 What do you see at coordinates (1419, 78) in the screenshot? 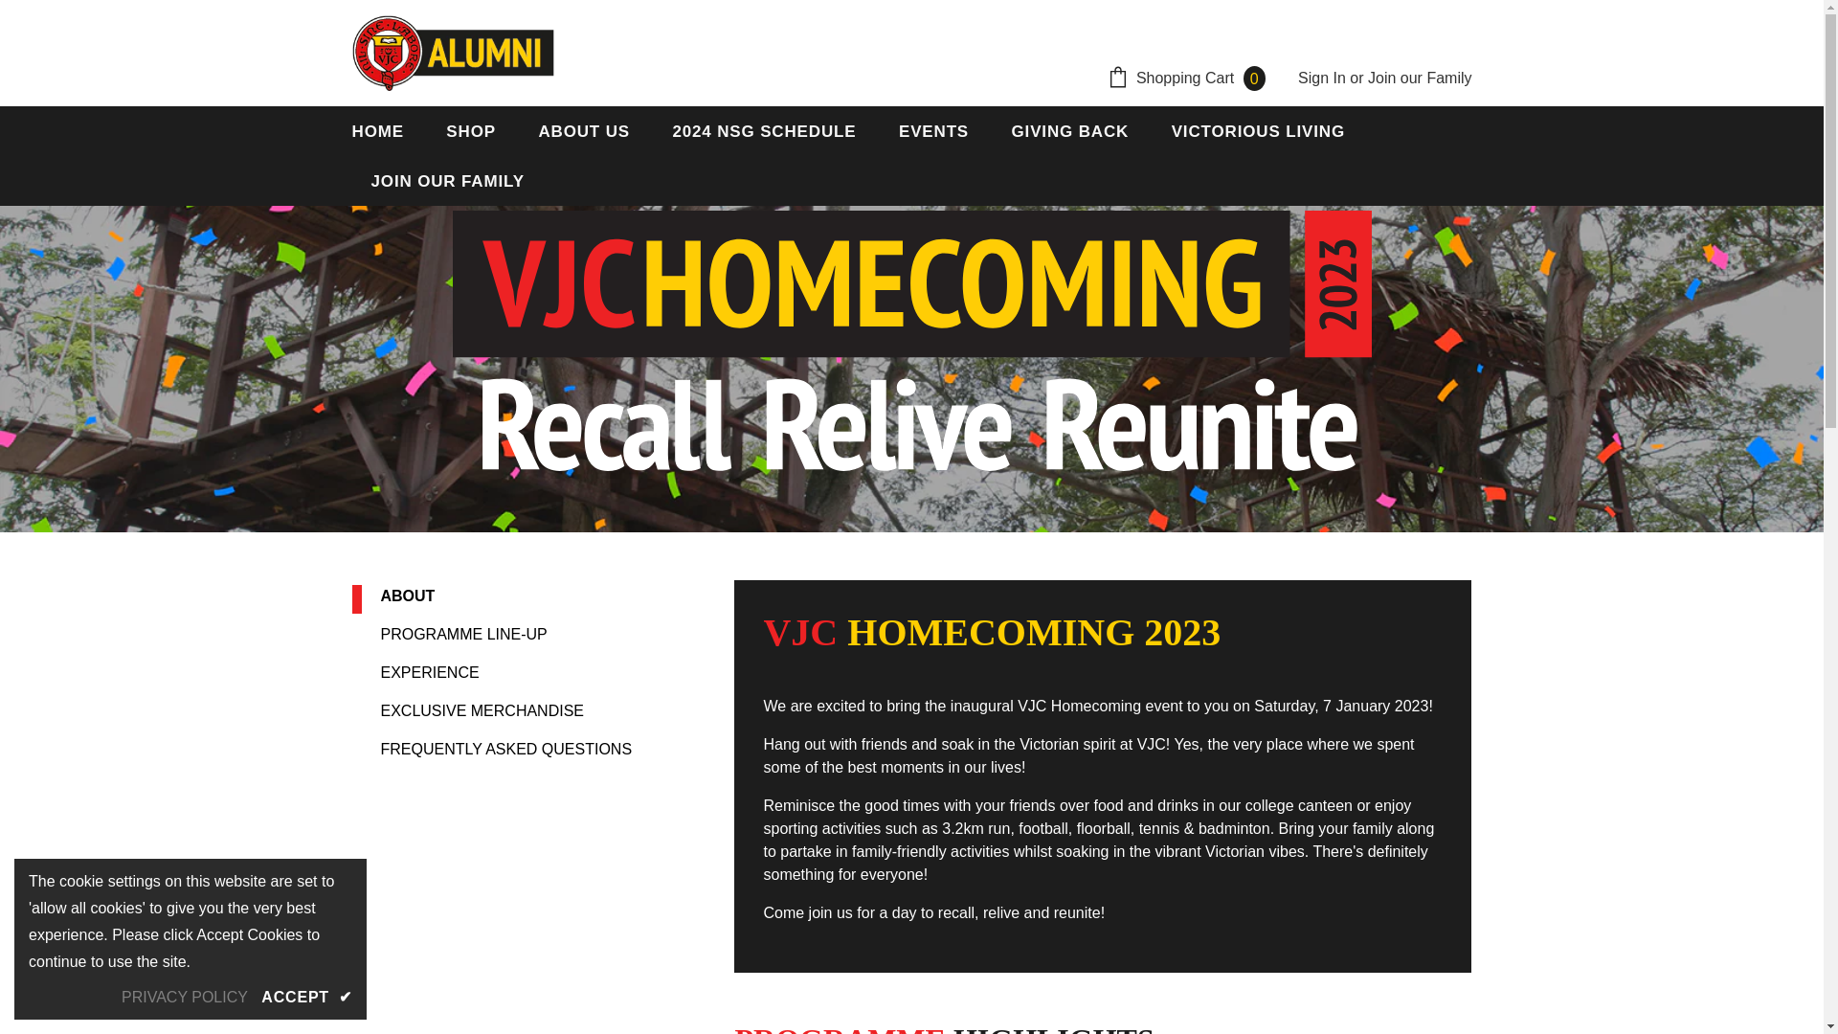
I see `Join our Family` at bounding box center [1419, 78].